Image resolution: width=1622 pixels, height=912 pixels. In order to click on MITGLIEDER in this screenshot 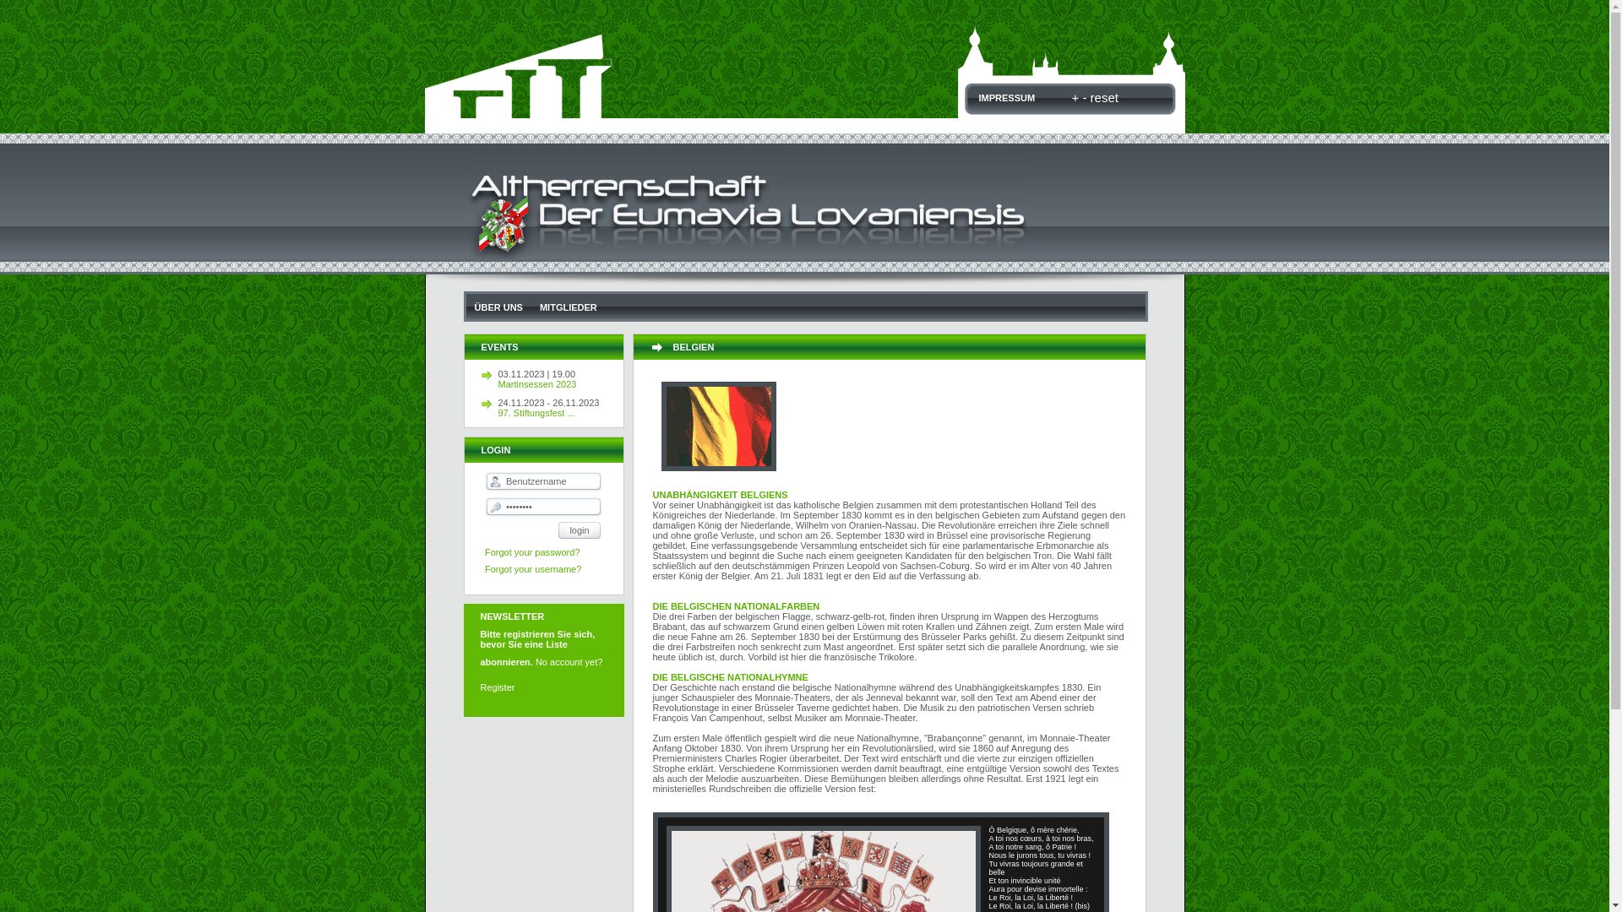, I will do `click(569, 307)`.